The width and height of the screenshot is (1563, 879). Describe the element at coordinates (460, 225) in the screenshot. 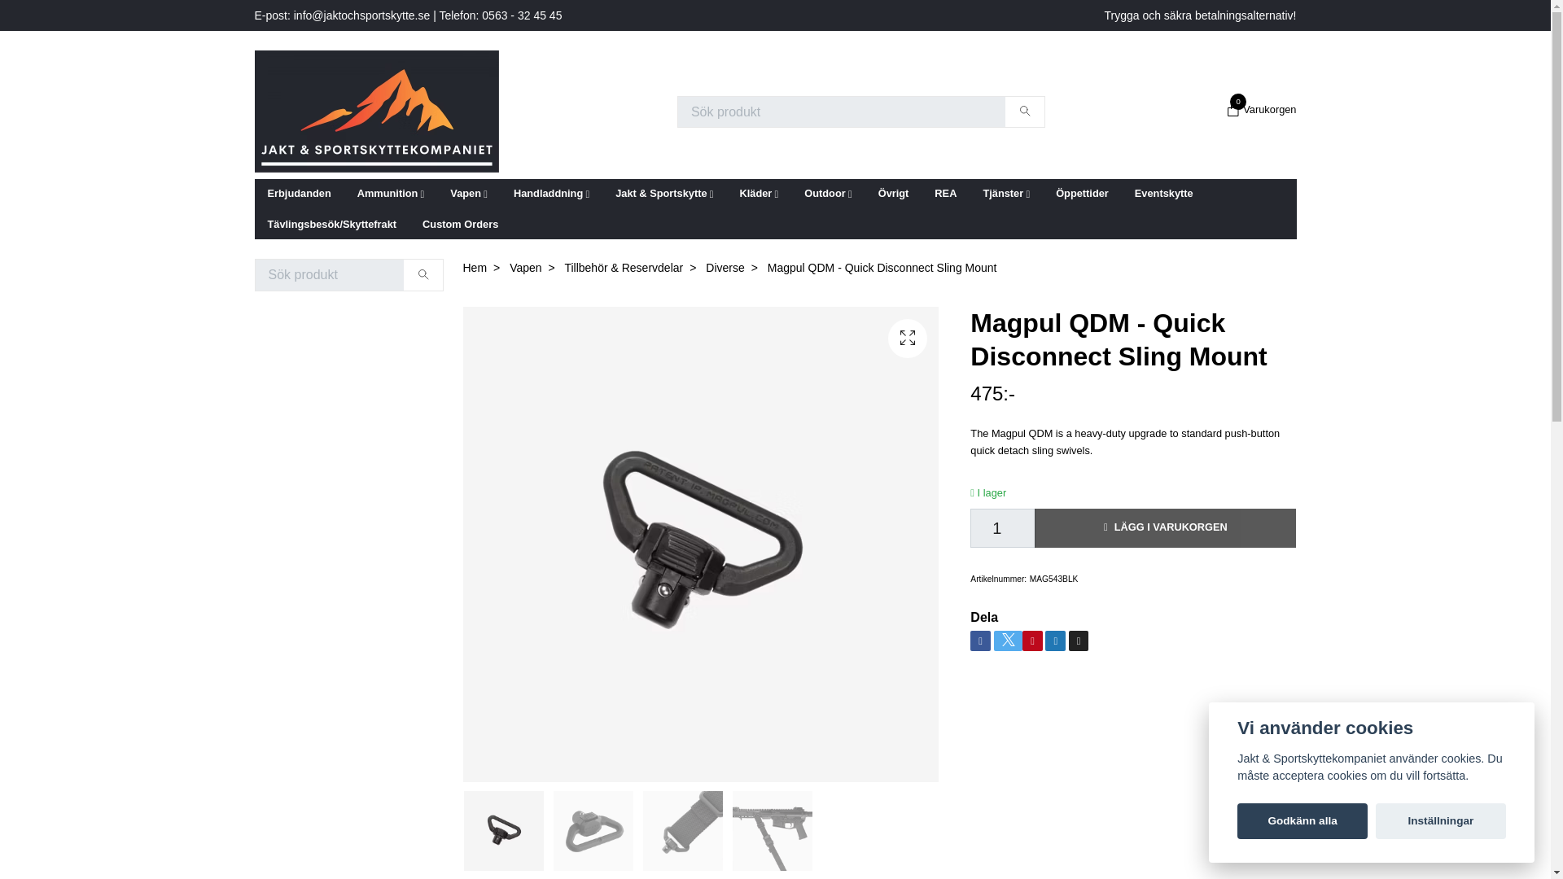

I see `REA` at that location.